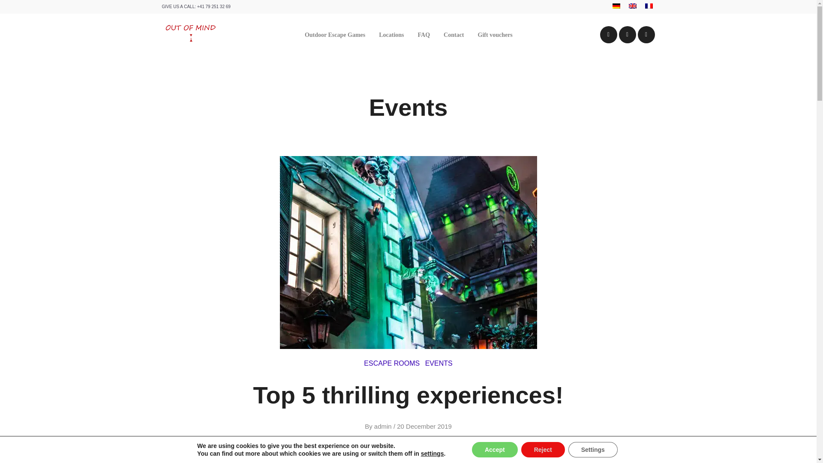 The image size is (823, 463). What do you see at coordinates (646, 34) in the screenshot?
I see `instagram` at bounding box center [646, 34].